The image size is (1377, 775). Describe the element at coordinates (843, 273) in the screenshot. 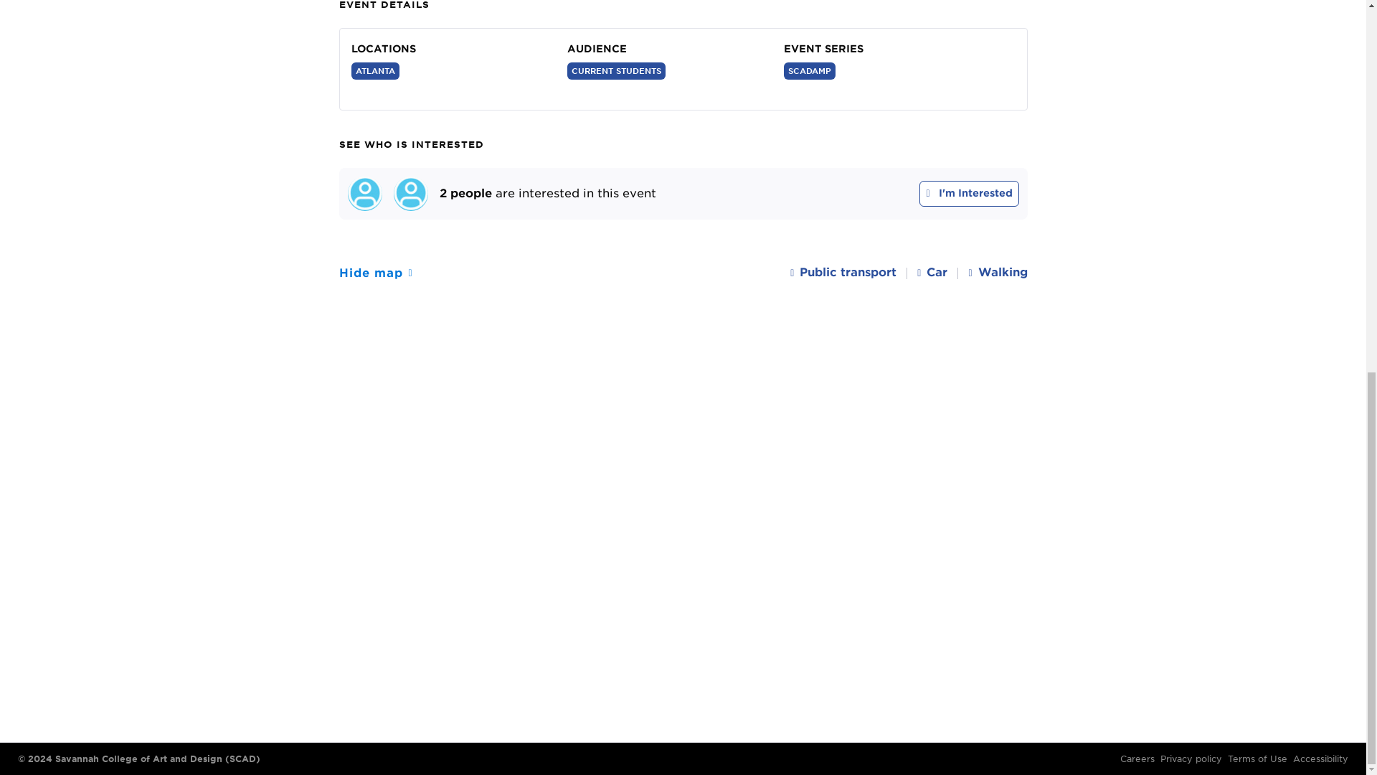

I see `Public transport` at that location.